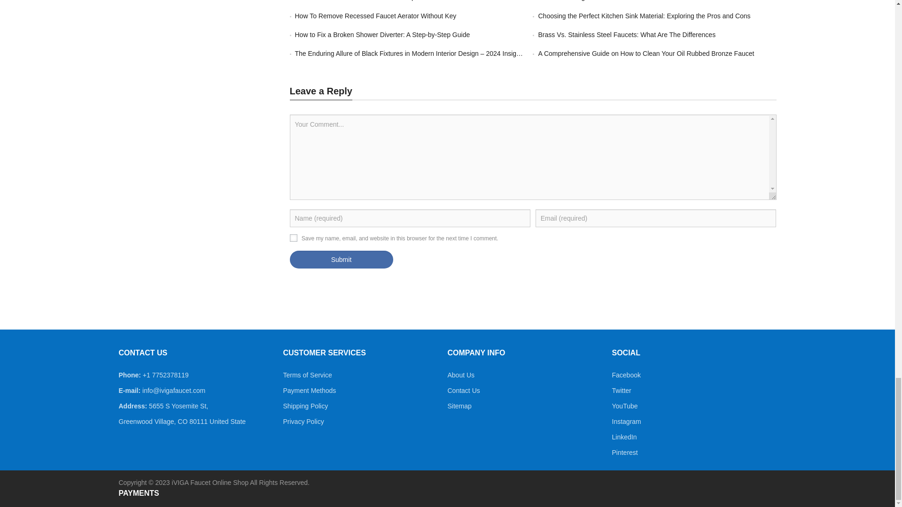  I want to click on Submit, so click(341, 259).